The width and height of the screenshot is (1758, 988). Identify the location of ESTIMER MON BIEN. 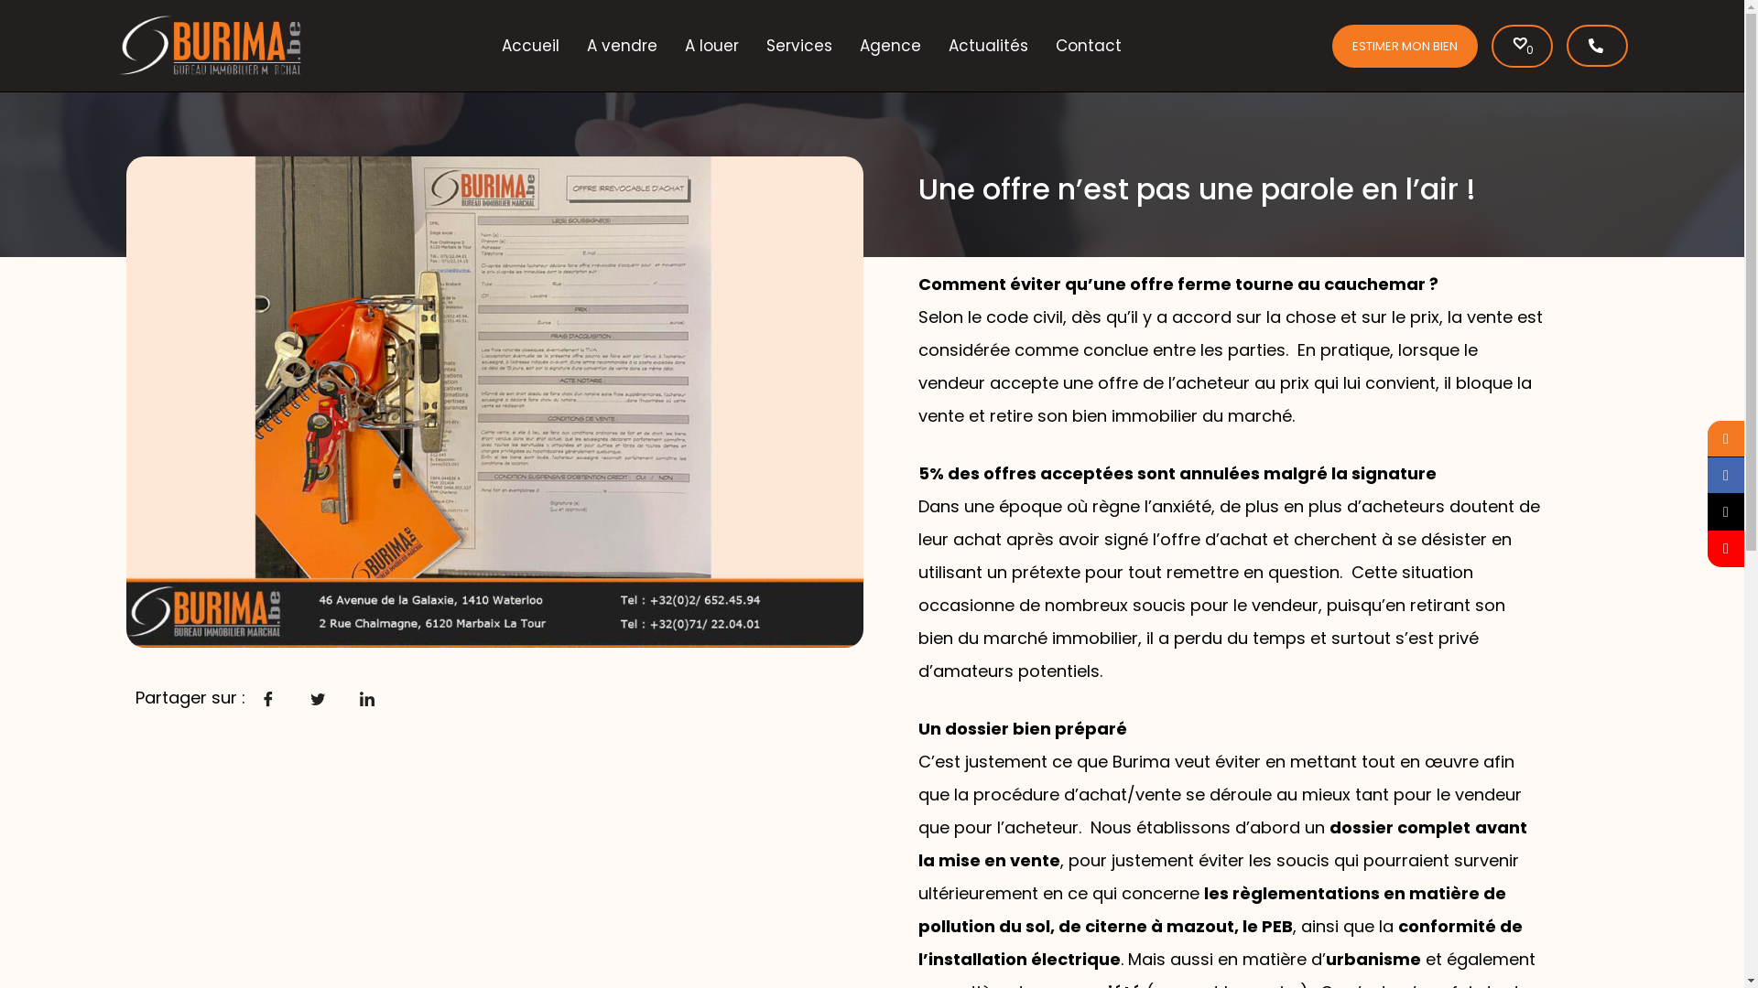
(1405, 46).